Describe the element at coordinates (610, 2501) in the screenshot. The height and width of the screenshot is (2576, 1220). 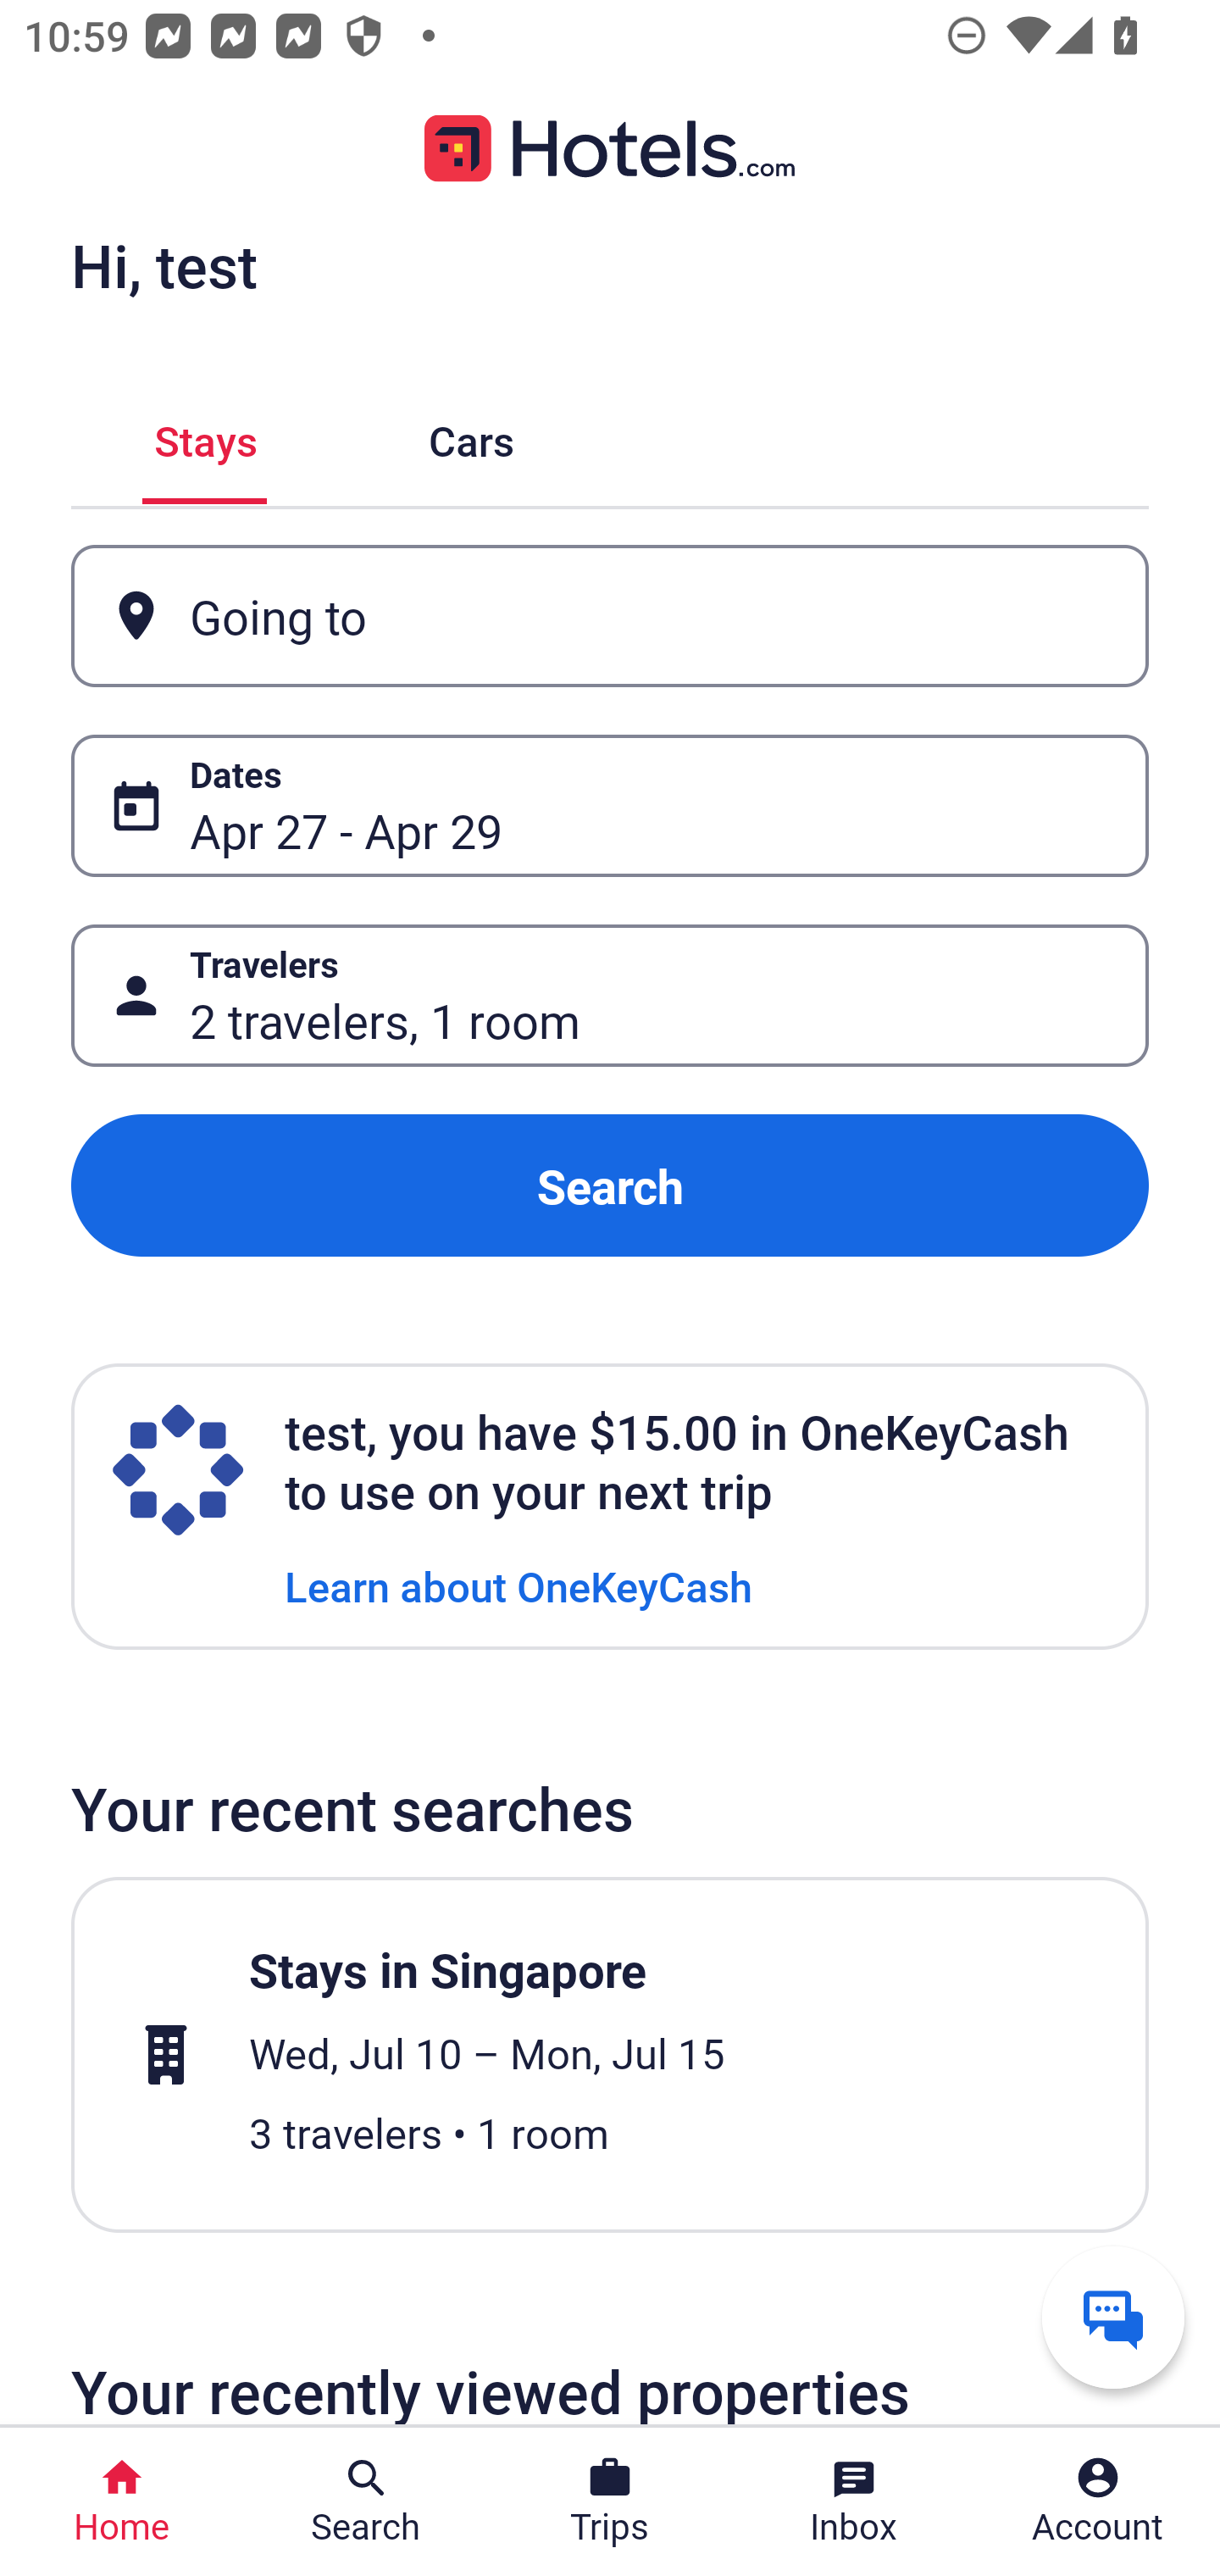
I see `Trips Trips Button` at that location.